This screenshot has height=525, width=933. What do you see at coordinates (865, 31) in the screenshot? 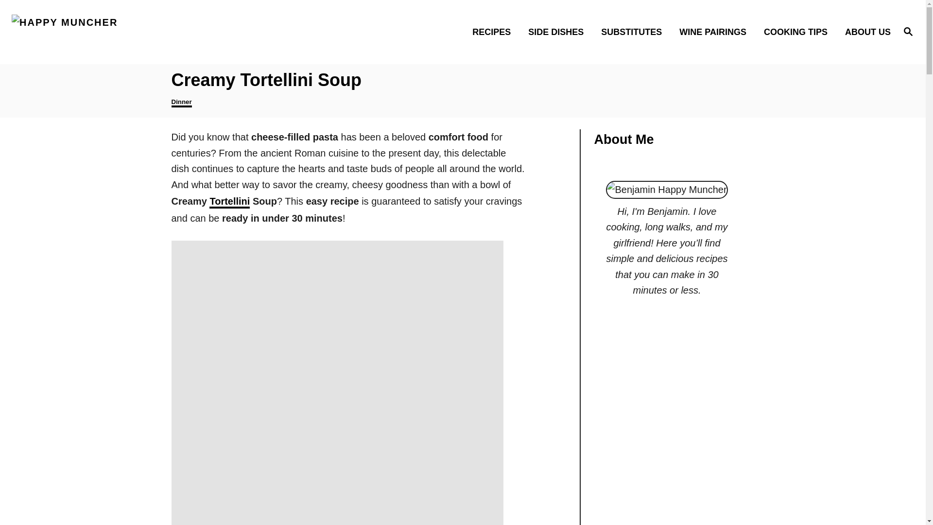
I see `ABOUT US` at bounding box center [865, 31].